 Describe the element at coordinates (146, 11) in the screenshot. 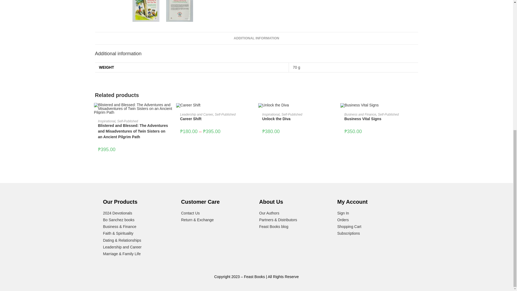

I see `Jealousy is not for Me FRONT.JPG` at that location.